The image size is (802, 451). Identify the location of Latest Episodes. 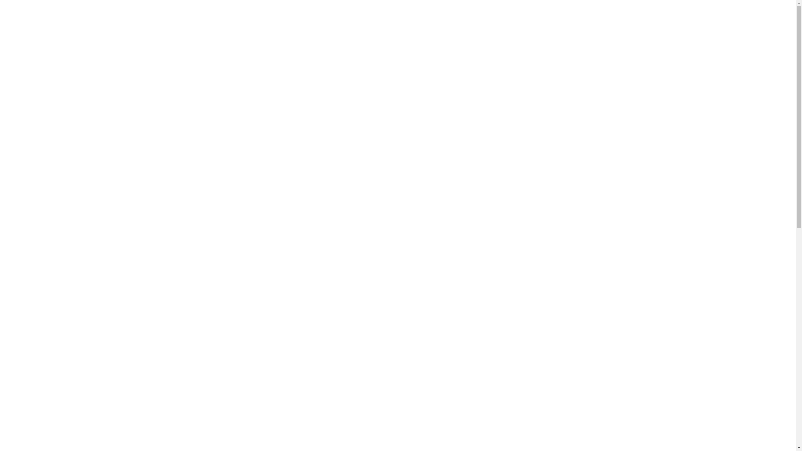
(67, 217).